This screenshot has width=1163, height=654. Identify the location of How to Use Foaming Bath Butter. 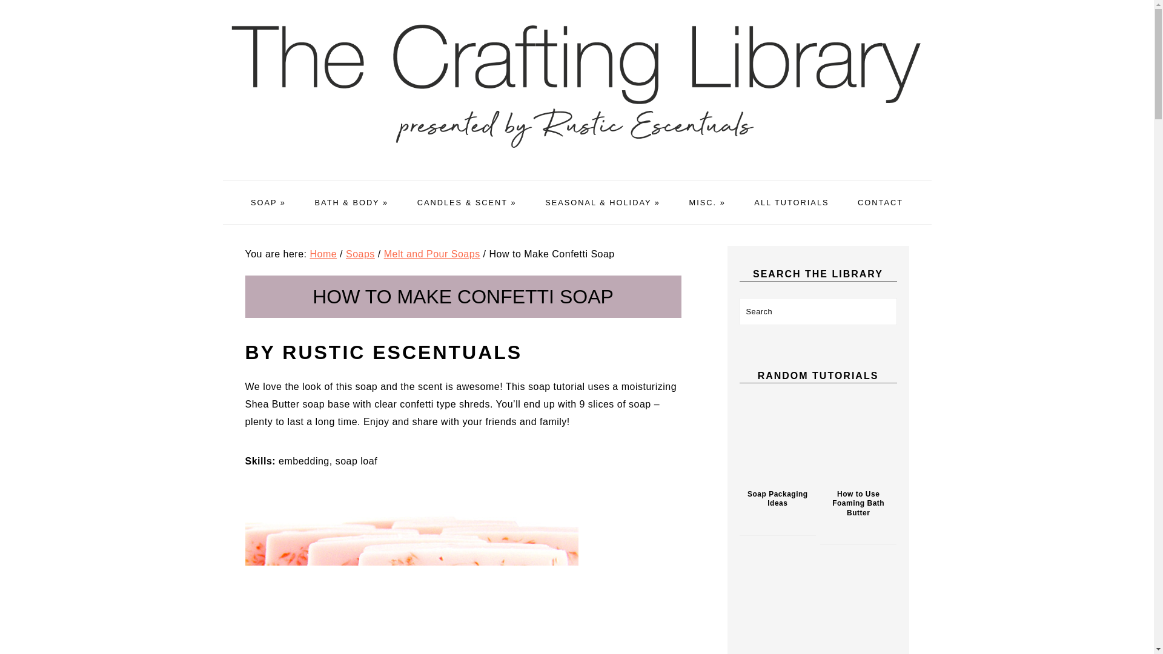
(858, 438).